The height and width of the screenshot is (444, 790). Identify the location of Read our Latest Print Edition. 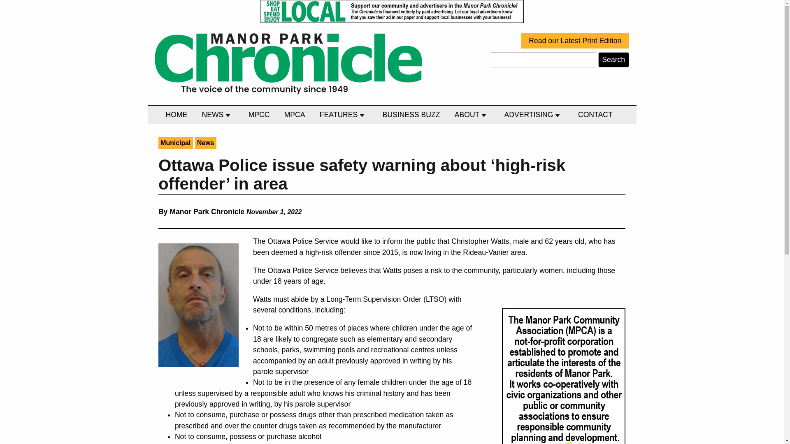
(575, 41).